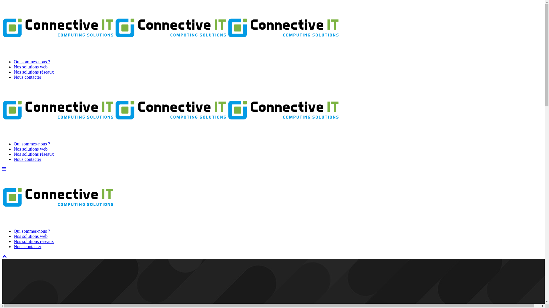  What do you see at coordinates (27, 246) in the screenshot?
I see `Nous contacter` at bounding box center [27, 246].